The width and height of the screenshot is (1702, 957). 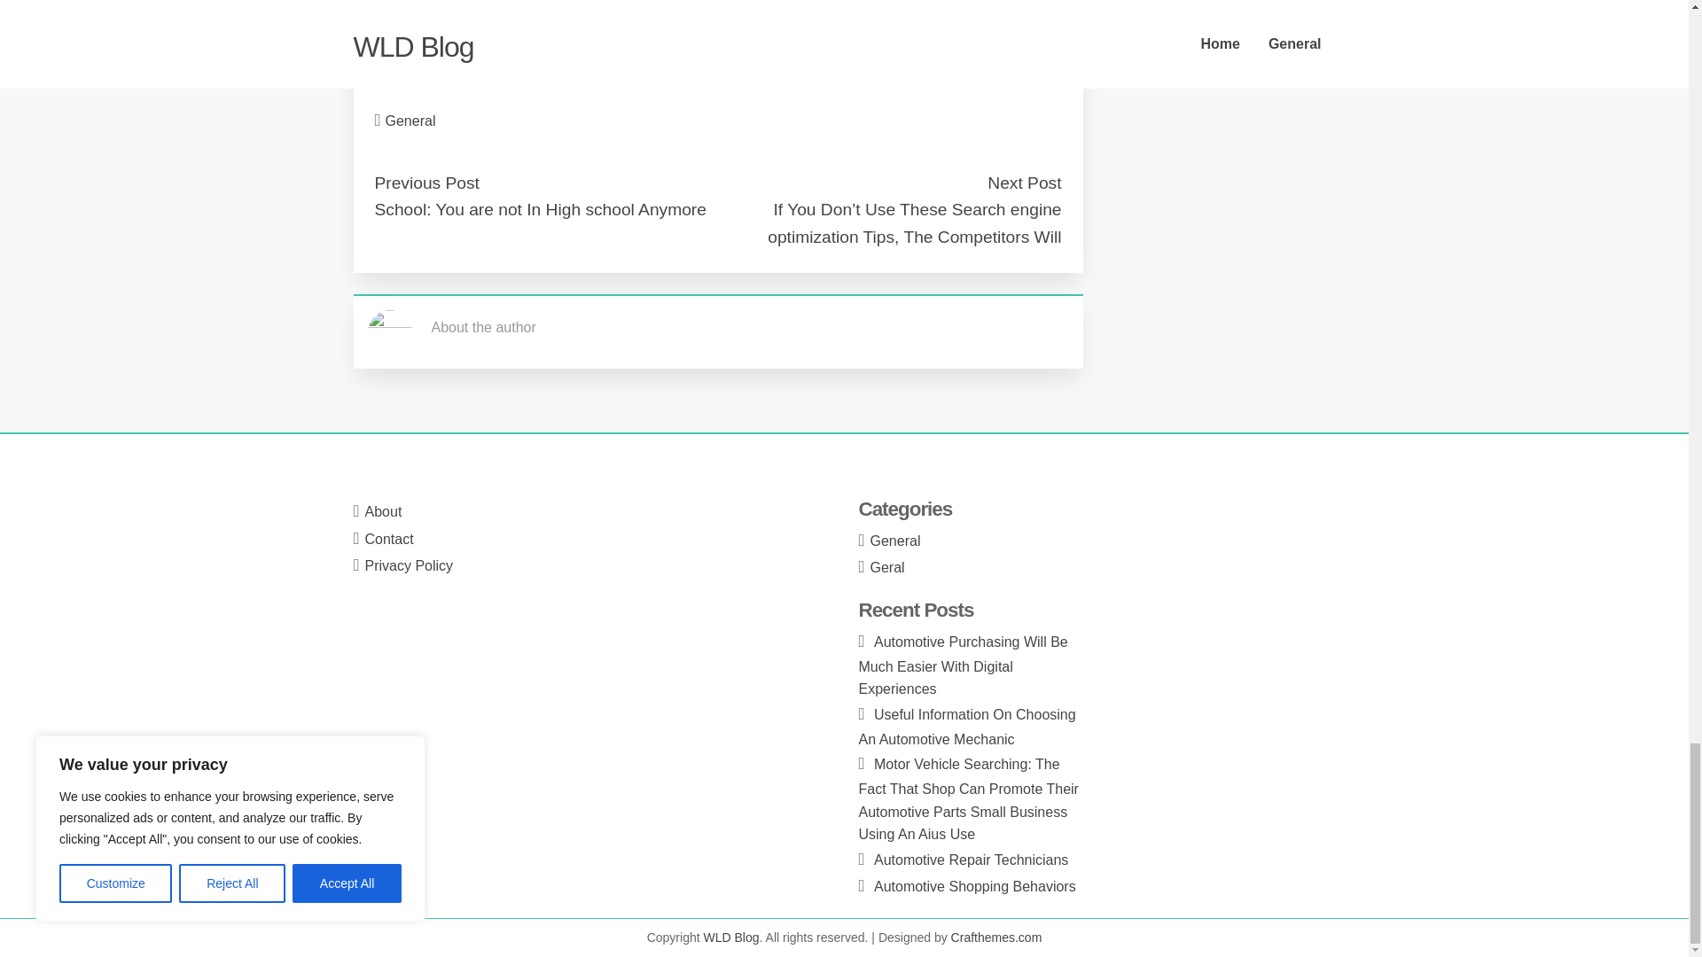 What do you see at coordinates (895, 541) in the screenshot?
I see `General` at bounding box center [895, 541].